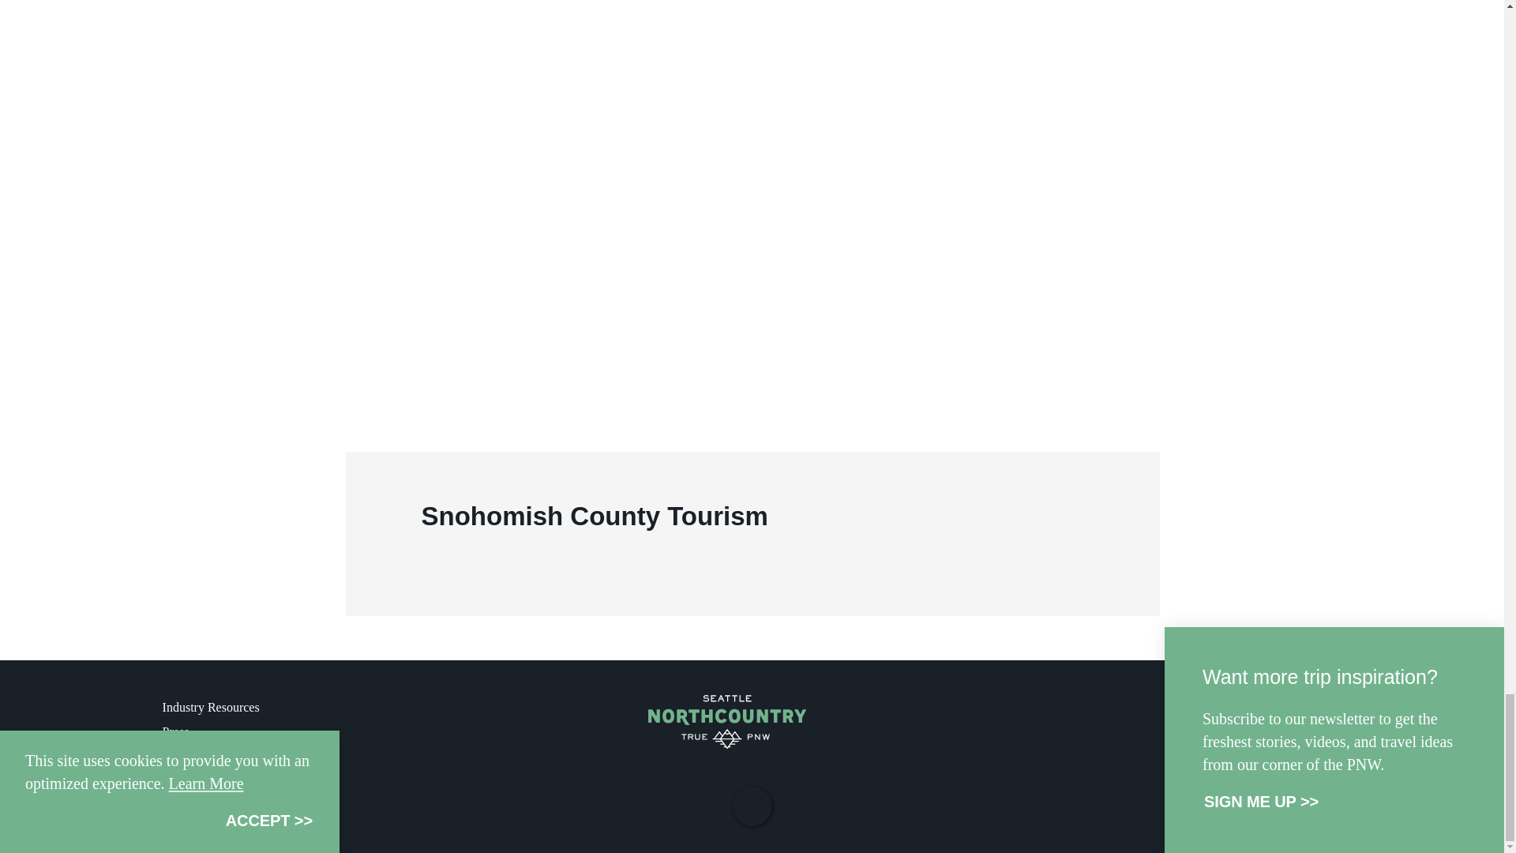 Image resolution: width=1516 pixels, height=853 pixels. Describe the element at coordinates (179, 756) in the screenshot. I see `Stories` at that location.